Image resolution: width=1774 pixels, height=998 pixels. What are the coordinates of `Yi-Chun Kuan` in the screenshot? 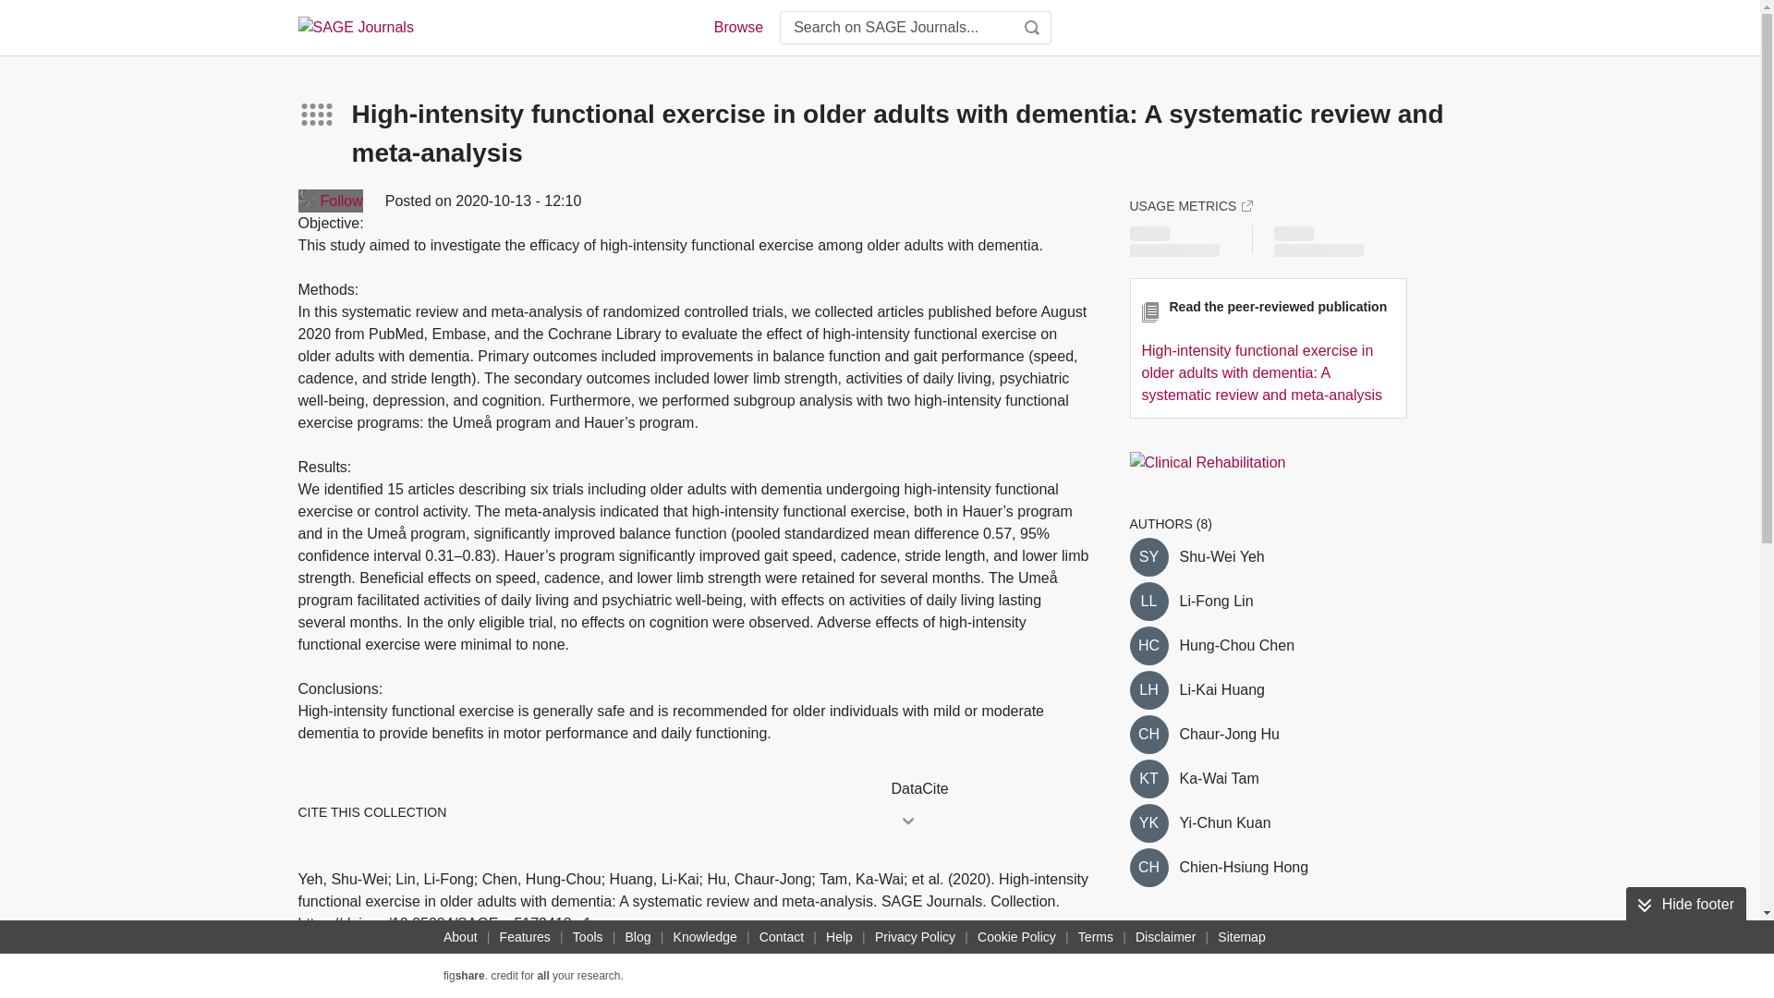 It's located at (1148, 822).